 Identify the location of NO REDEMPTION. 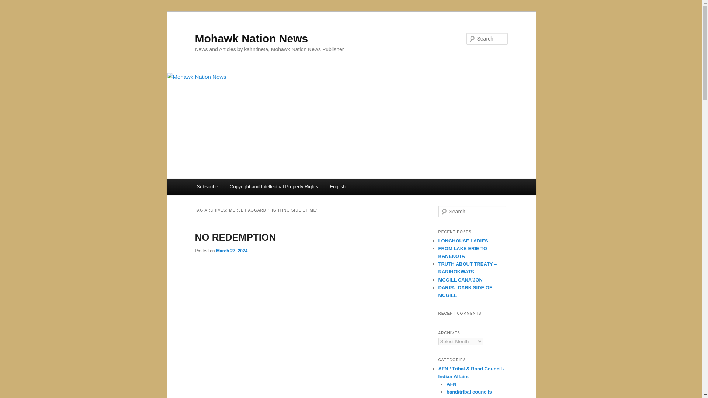
(235, 237).